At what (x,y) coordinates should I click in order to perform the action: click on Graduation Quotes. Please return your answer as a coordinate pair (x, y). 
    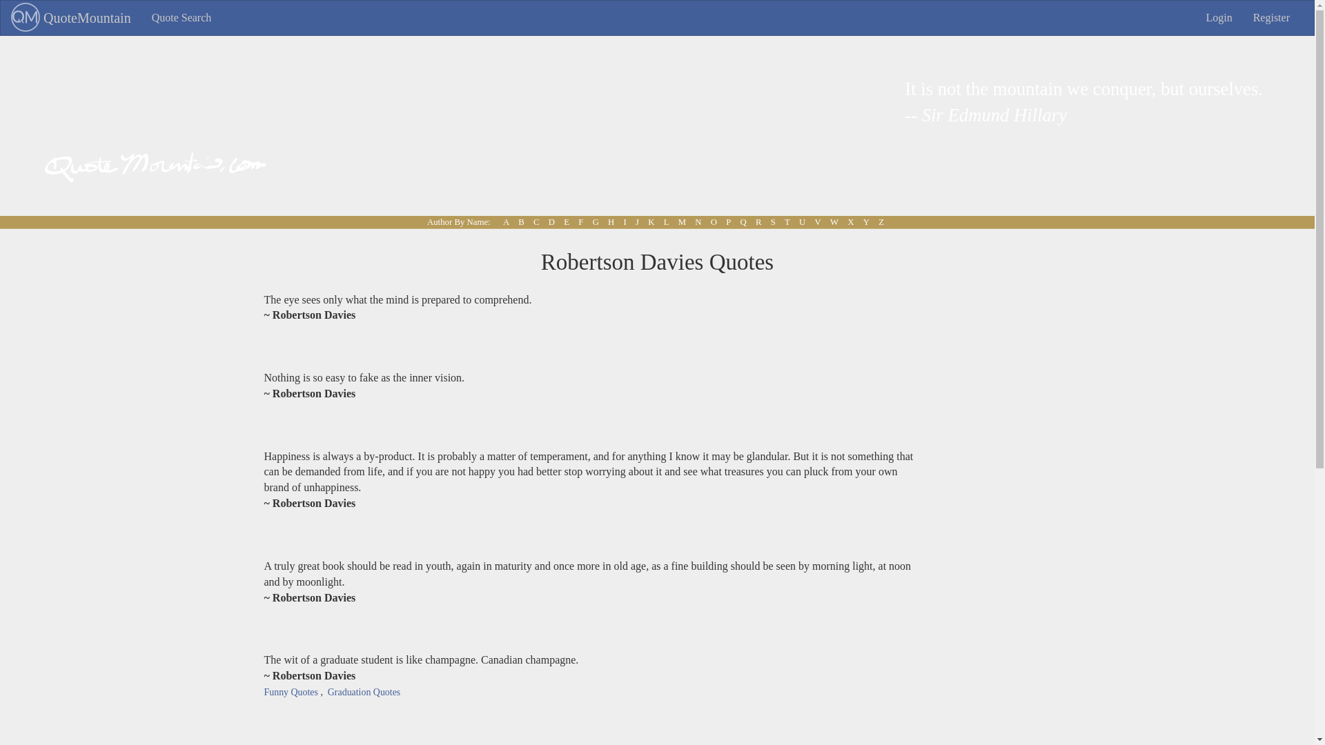
    Looking at the image, I should click on (363, 691).